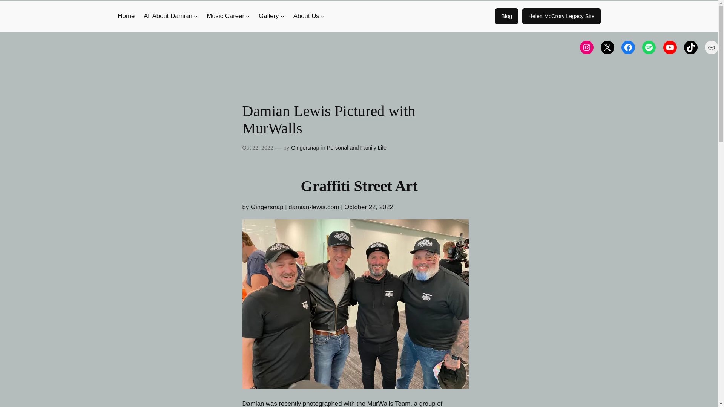 The height and width of the screenshot is (407, 724). What do you see at coordinates (268, 16) in the screenshot?
I see `Gallery` at bounding box center [268, 16].